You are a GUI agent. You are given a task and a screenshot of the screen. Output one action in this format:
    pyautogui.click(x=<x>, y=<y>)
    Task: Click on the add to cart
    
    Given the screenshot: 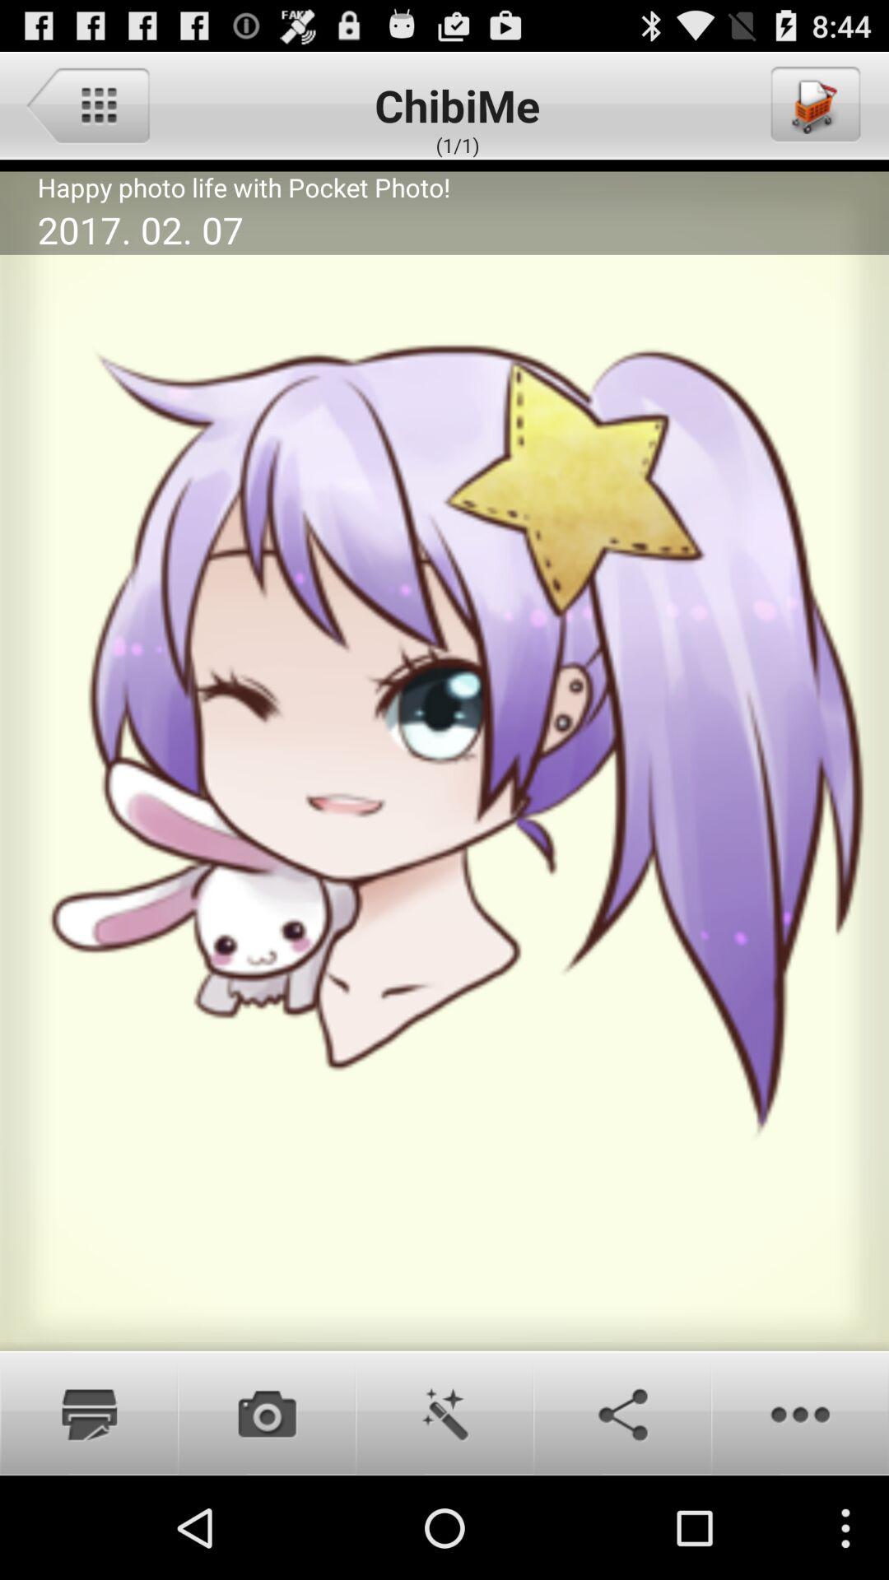 What is the action you would take?
    pyautogui.click(x=814, y=105)
    